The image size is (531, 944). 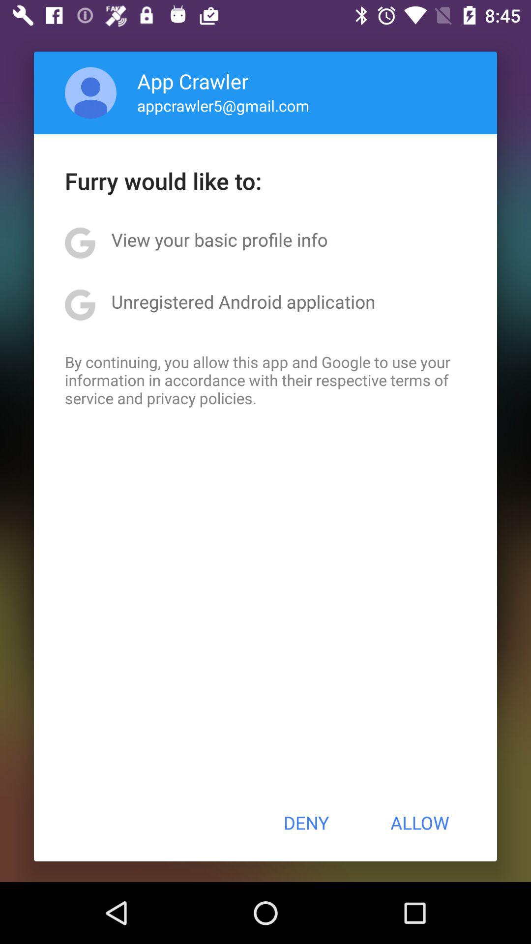 What do you see at coordinates (243, 301) in the screenshot?
I see `turn off the item below view your basic icon` at bounding box center [243, 301].